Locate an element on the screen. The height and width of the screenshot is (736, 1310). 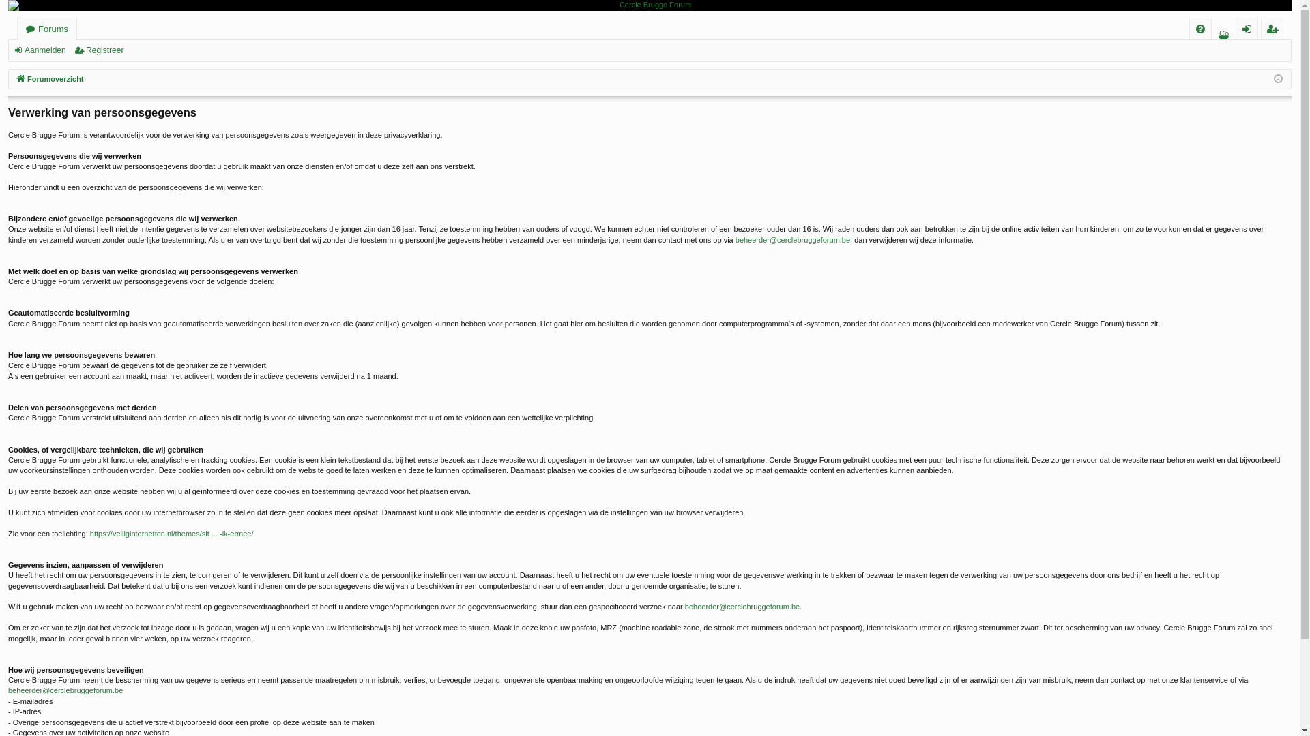
Registreer is located at coordinates (1272, 29).